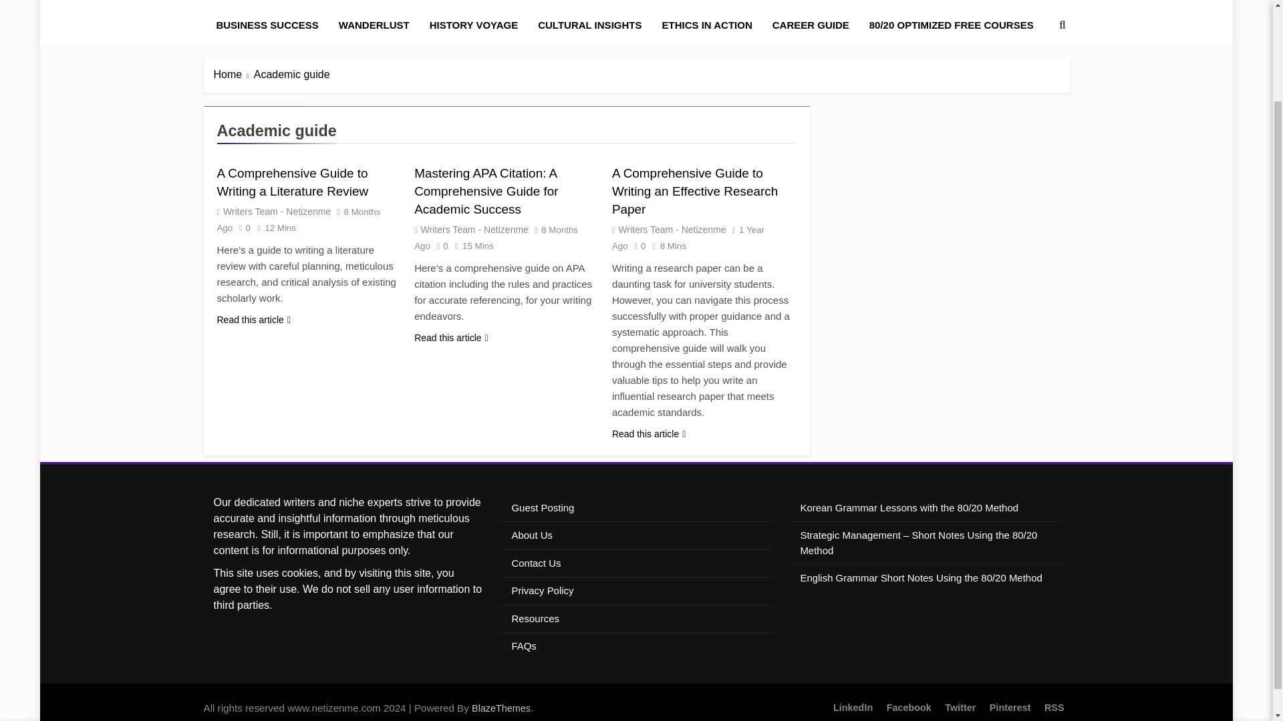  I want to click on A Comprehensive Guide to Writing a Literature Review, so click(293, 182).